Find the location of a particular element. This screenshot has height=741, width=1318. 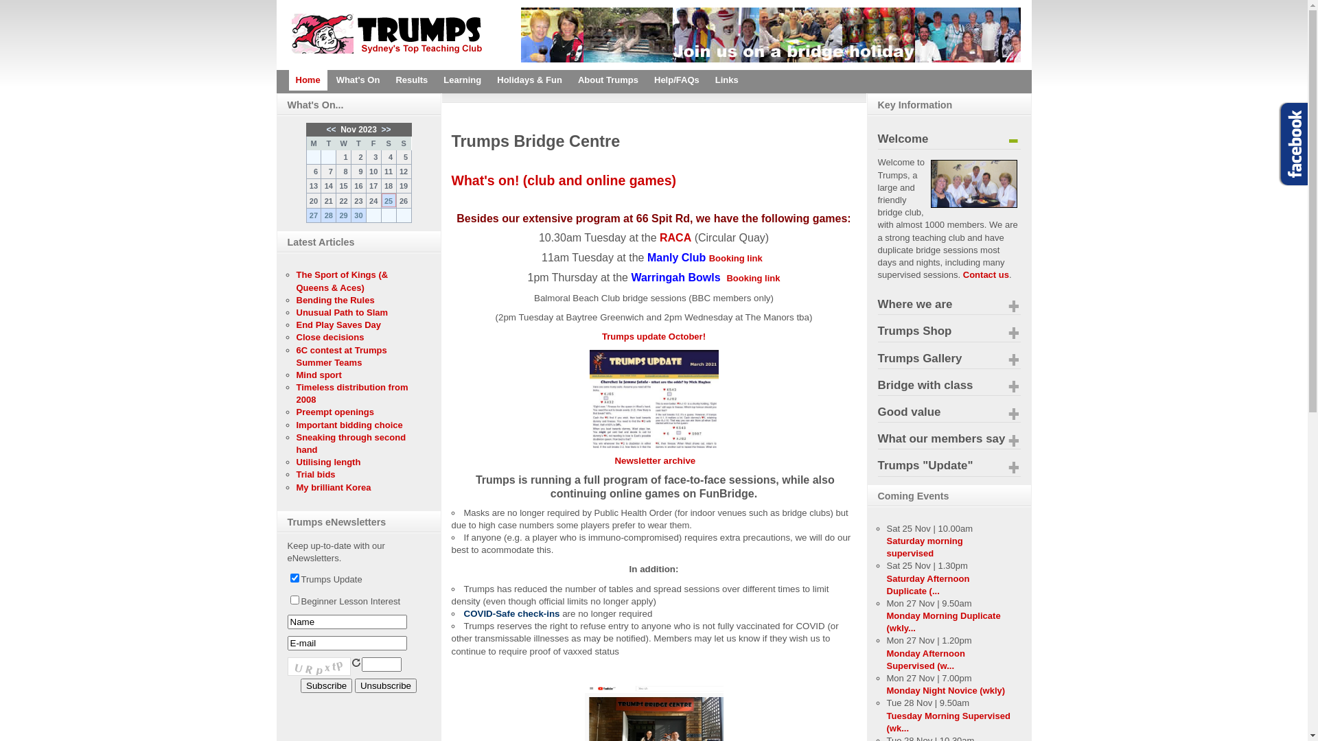

RACA is located at coordinates (675, 237).